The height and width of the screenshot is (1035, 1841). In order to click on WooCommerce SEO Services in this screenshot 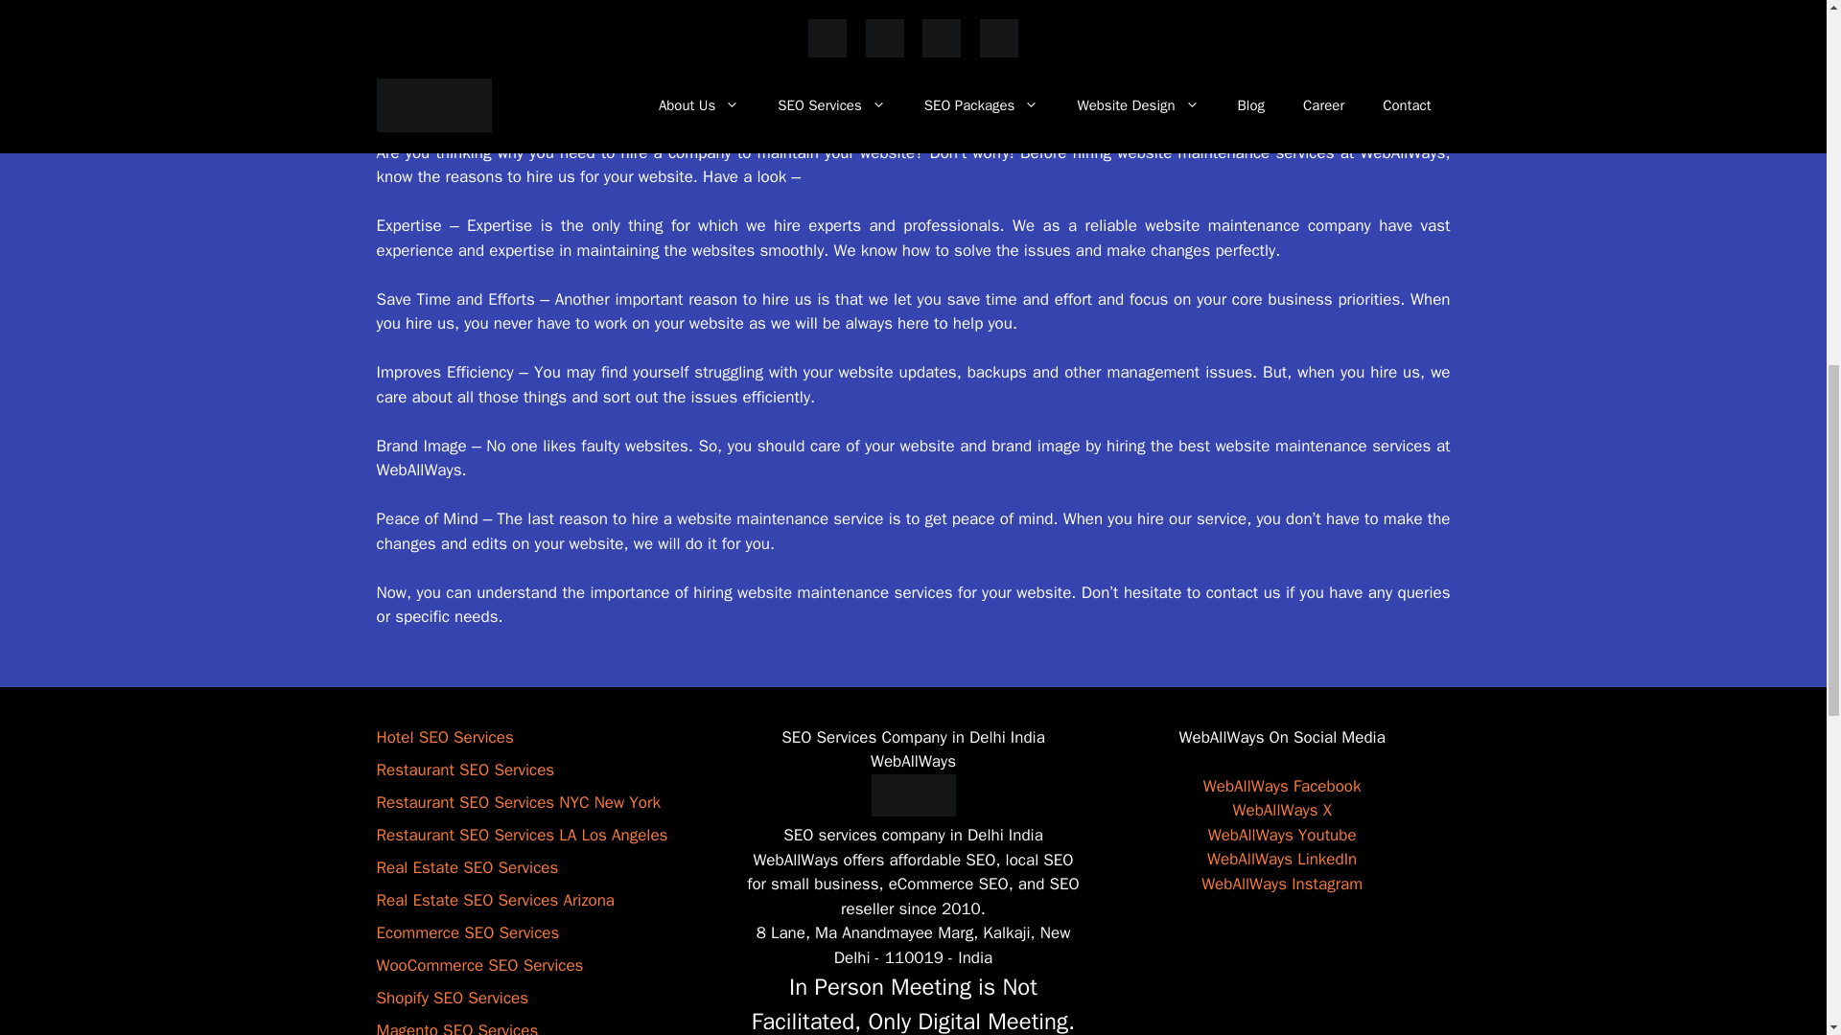, I will do `click(479, 965)`.